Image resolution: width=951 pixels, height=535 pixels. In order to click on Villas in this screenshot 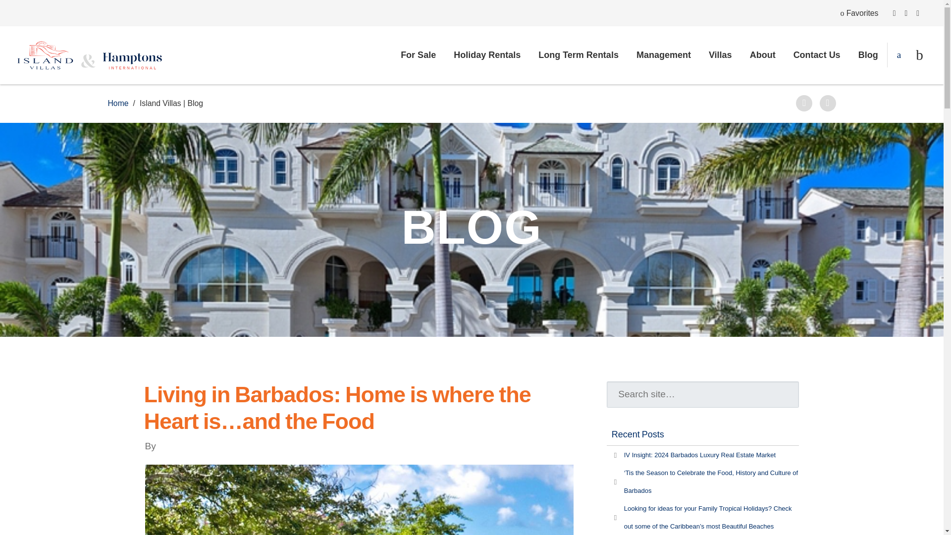, I will do `click(720, 54)`.